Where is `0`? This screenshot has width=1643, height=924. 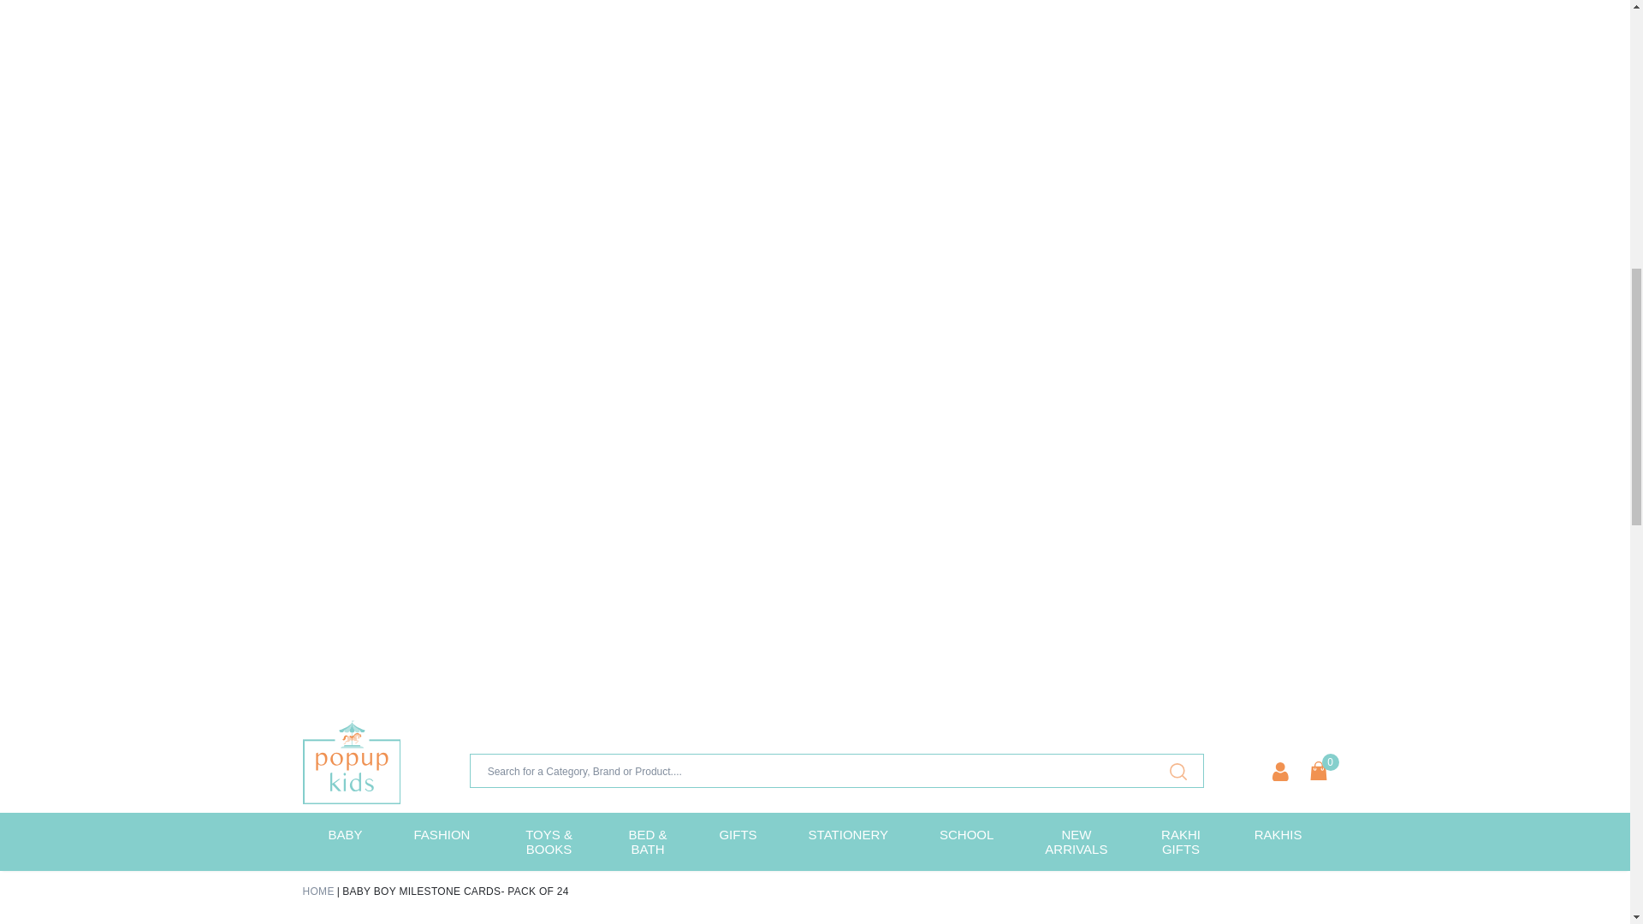
0 is located at coordinates (1318, 770).